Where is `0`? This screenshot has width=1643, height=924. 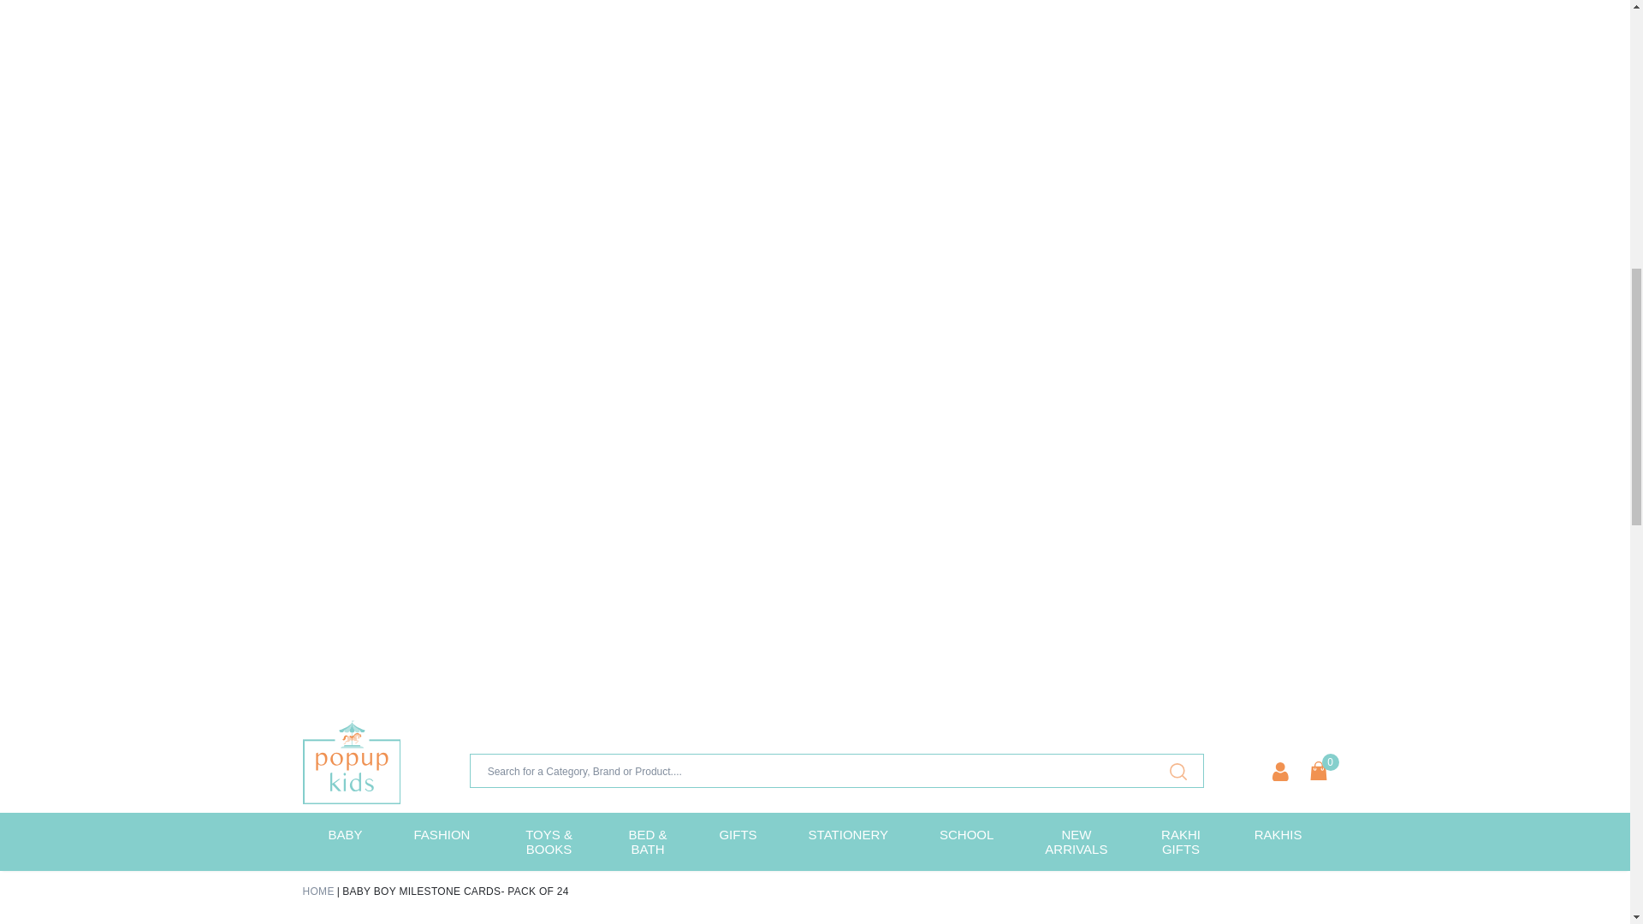
0 is located at coordinates (1318, 770).